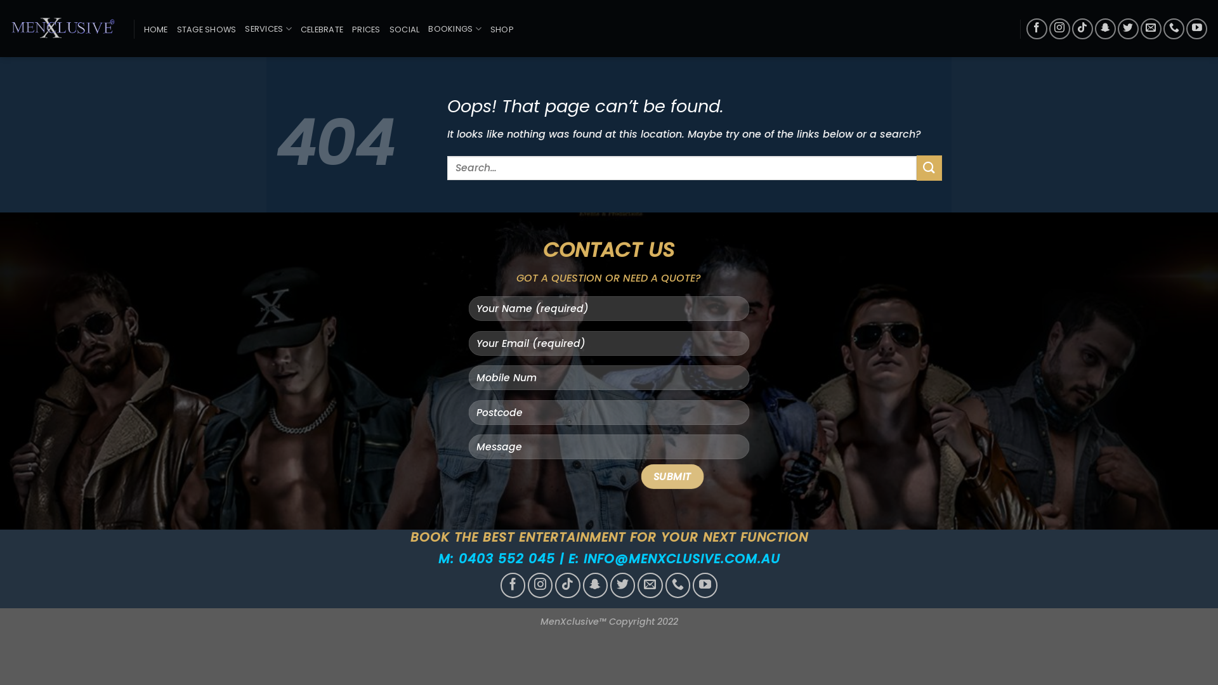 The height and width of the screenshot is (685, 1218). Describe the element at coordinates (455, 29) in the screenshot. I see `BOOKINGS` at that location.